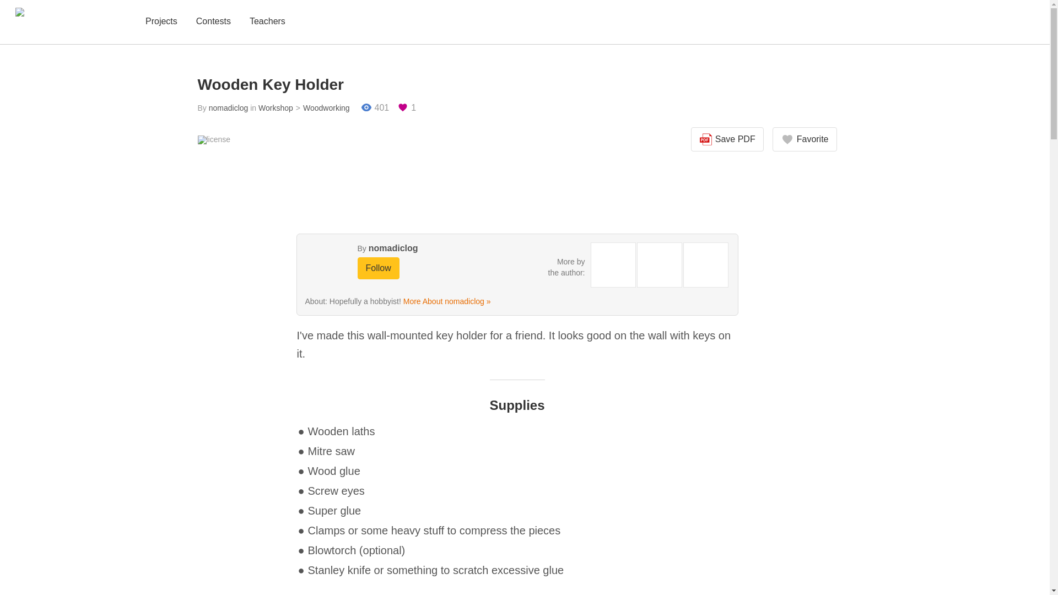 The width and height of the screenshot is (1058, 595). I want to click on Teachers, so click(268, 22).